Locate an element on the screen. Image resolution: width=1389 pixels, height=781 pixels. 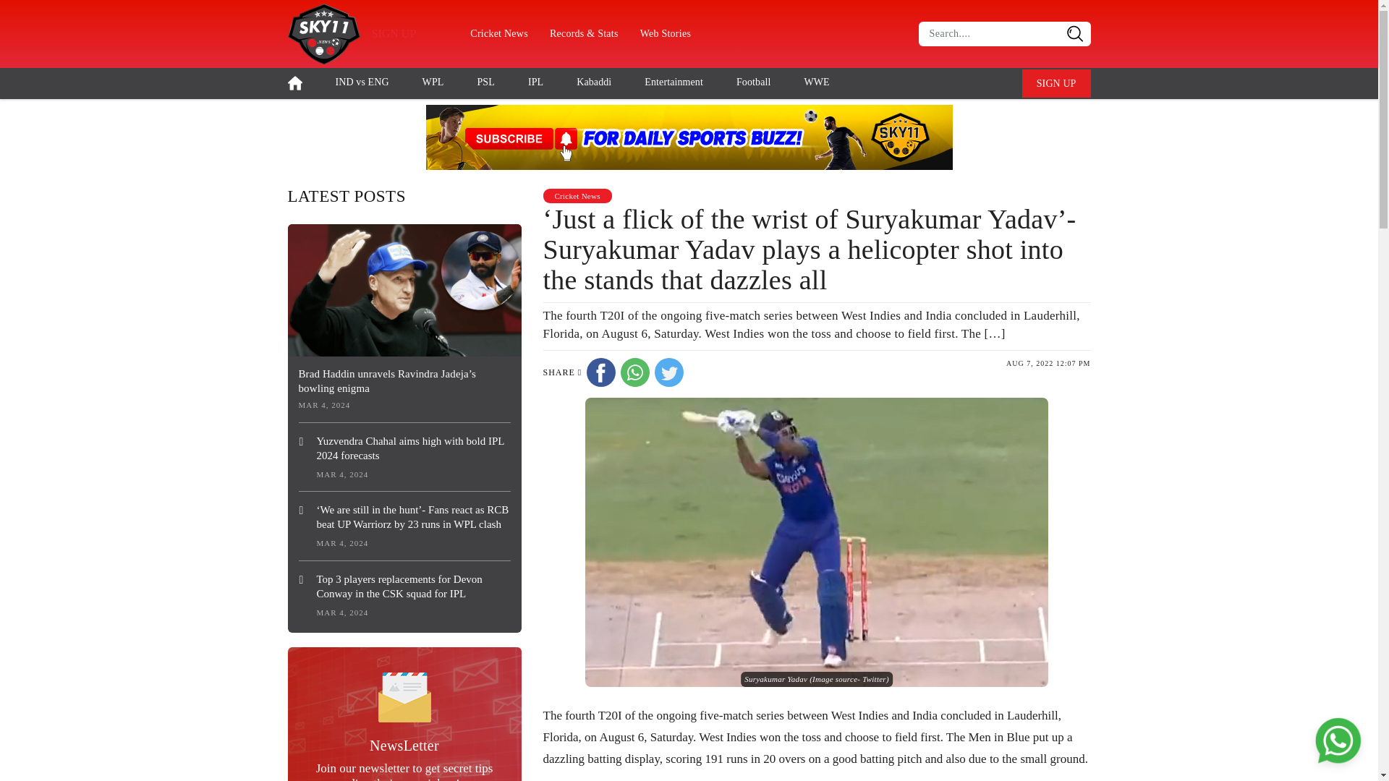
WPL is located at coordinates (433, 81).